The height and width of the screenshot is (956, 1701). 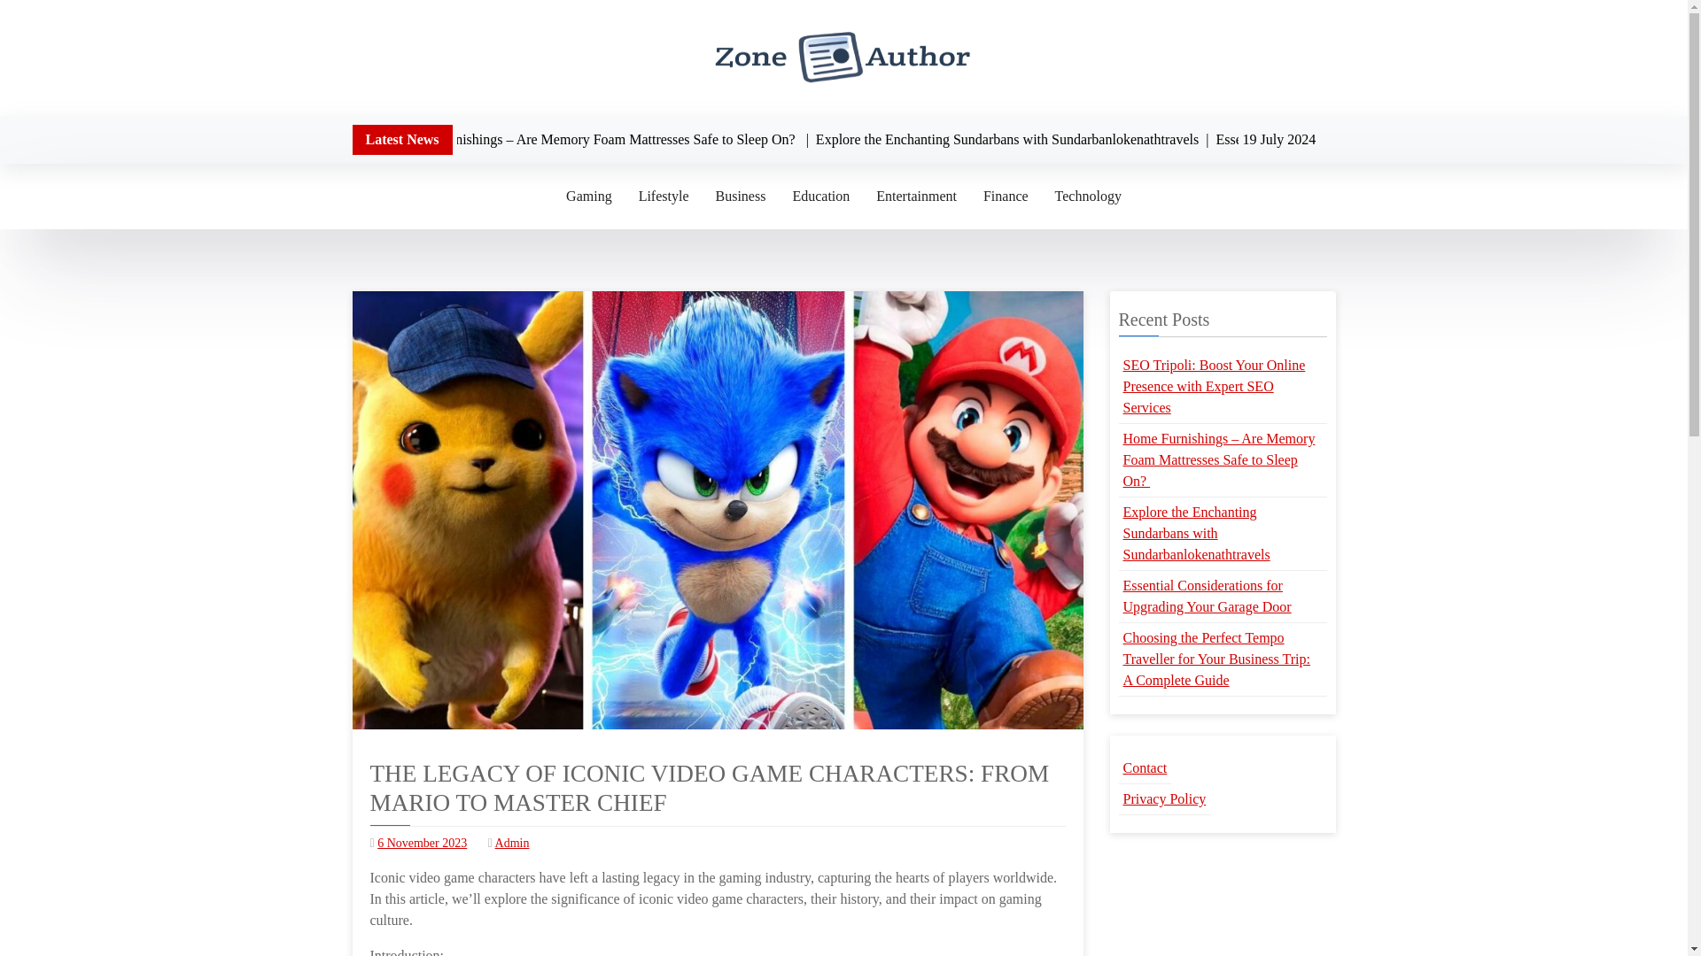 I want to click on Lifestyle, so click(x=664, y=197).